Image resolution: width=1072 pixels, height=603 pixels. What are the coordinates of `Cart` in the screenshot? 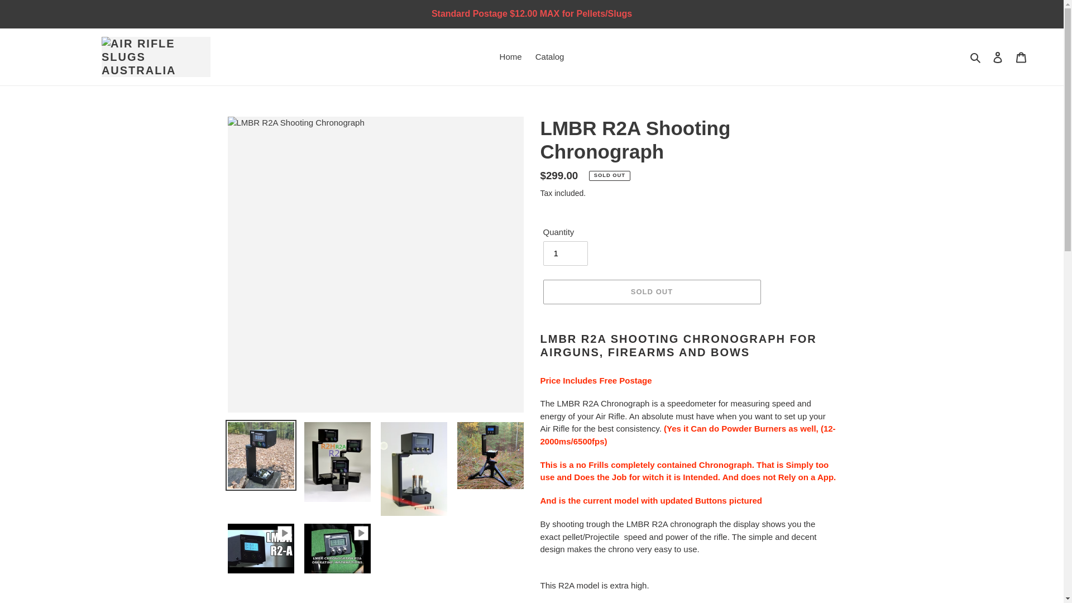 It's located at (1021, 57).